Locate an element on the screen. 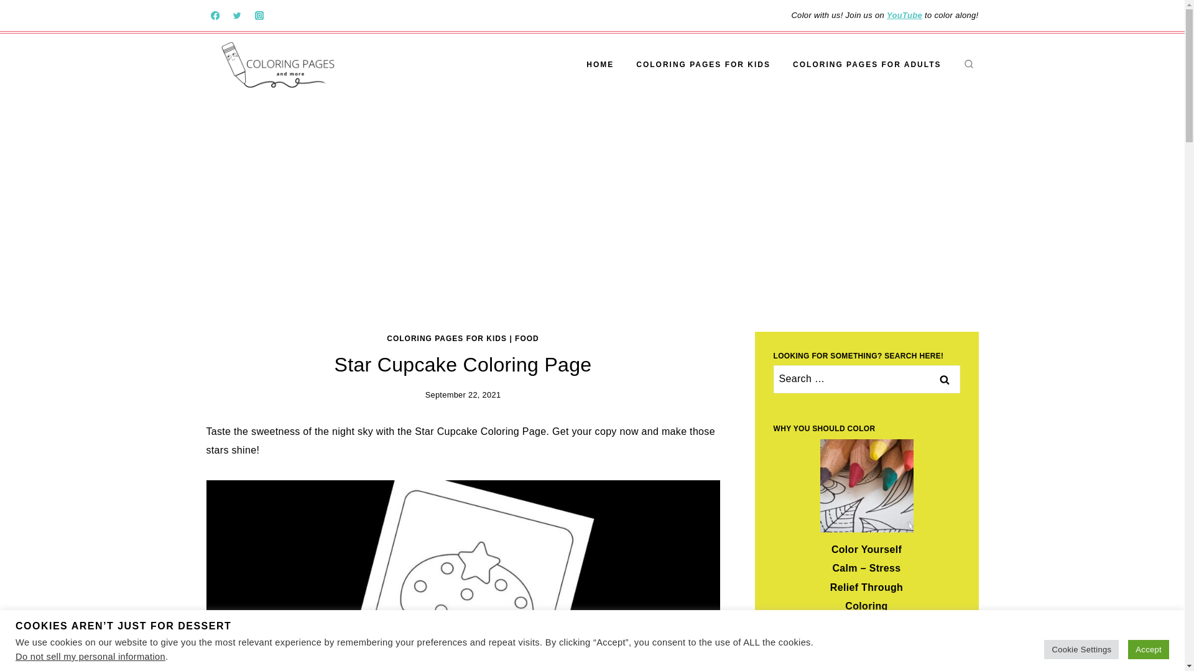 The width and height of the screenshot is (1194, 671). COLORING PAGES FOR KIDS is located at coordinates (447, 338).